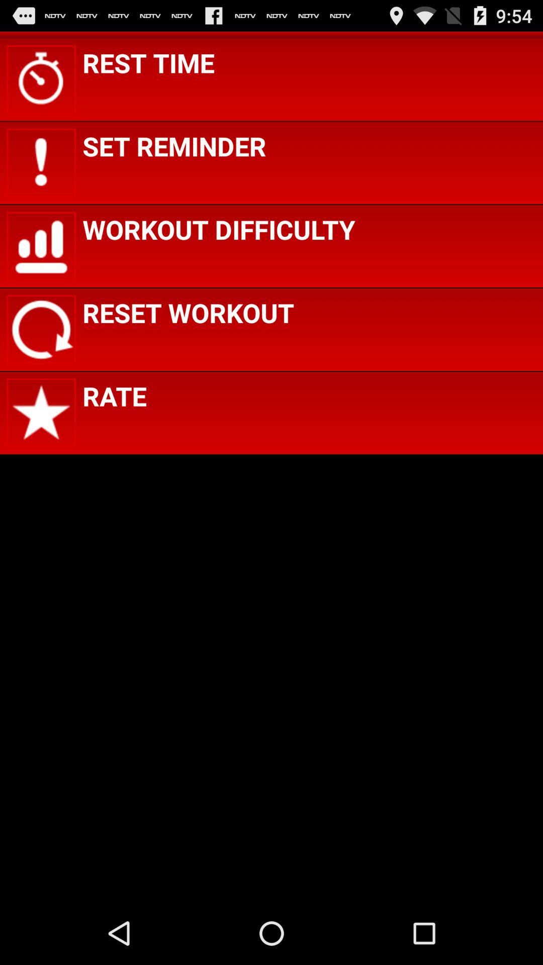 Image resolution: width=543 pixels, height=965 pixels. I want to click on select icon below rest time item, so click(174, 146).